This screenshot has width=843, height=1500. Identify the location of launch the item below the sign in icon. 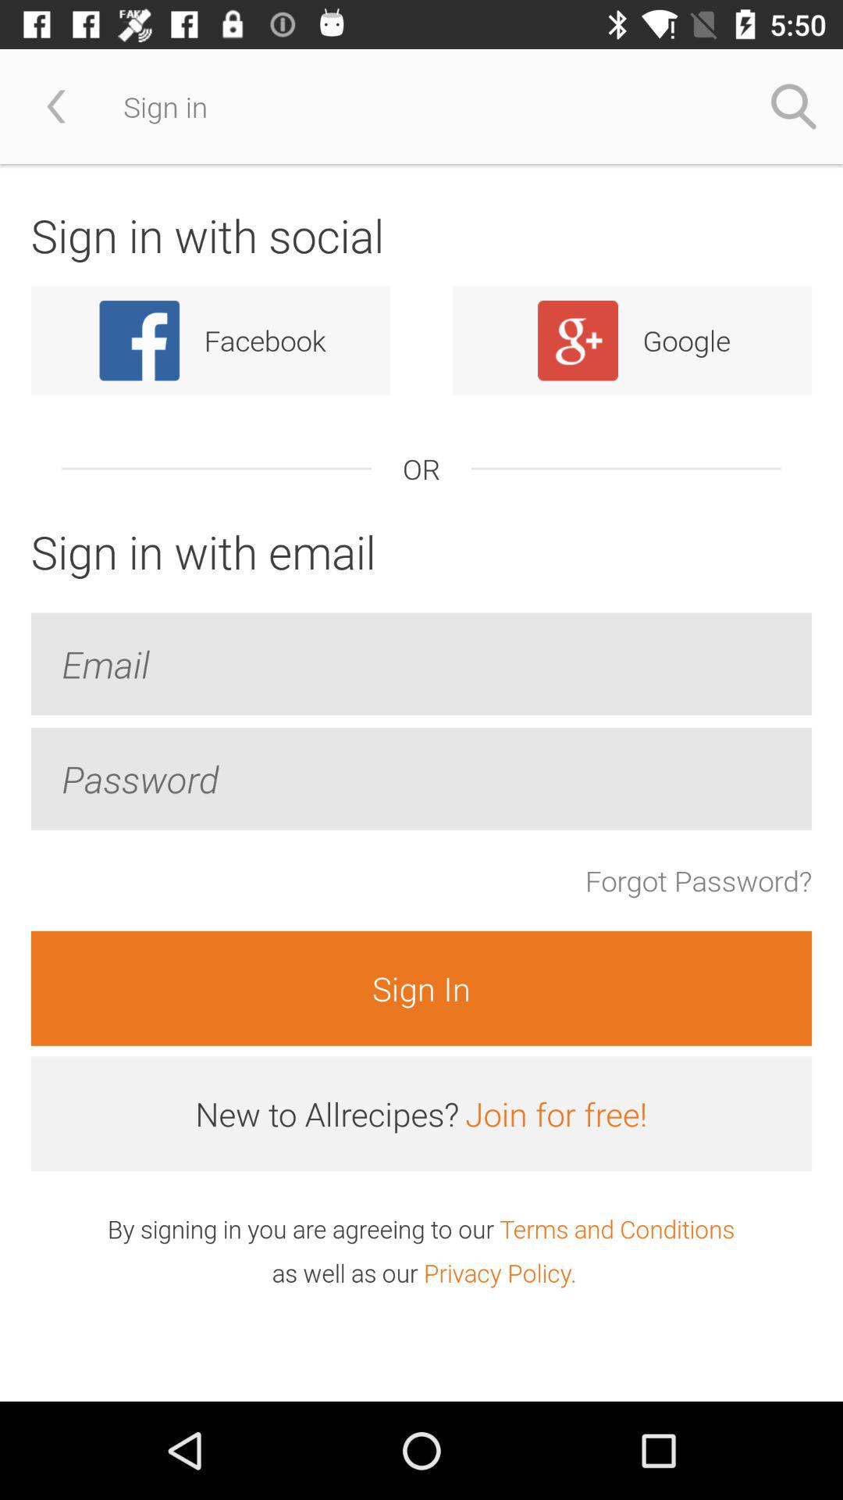
(556, 1114).